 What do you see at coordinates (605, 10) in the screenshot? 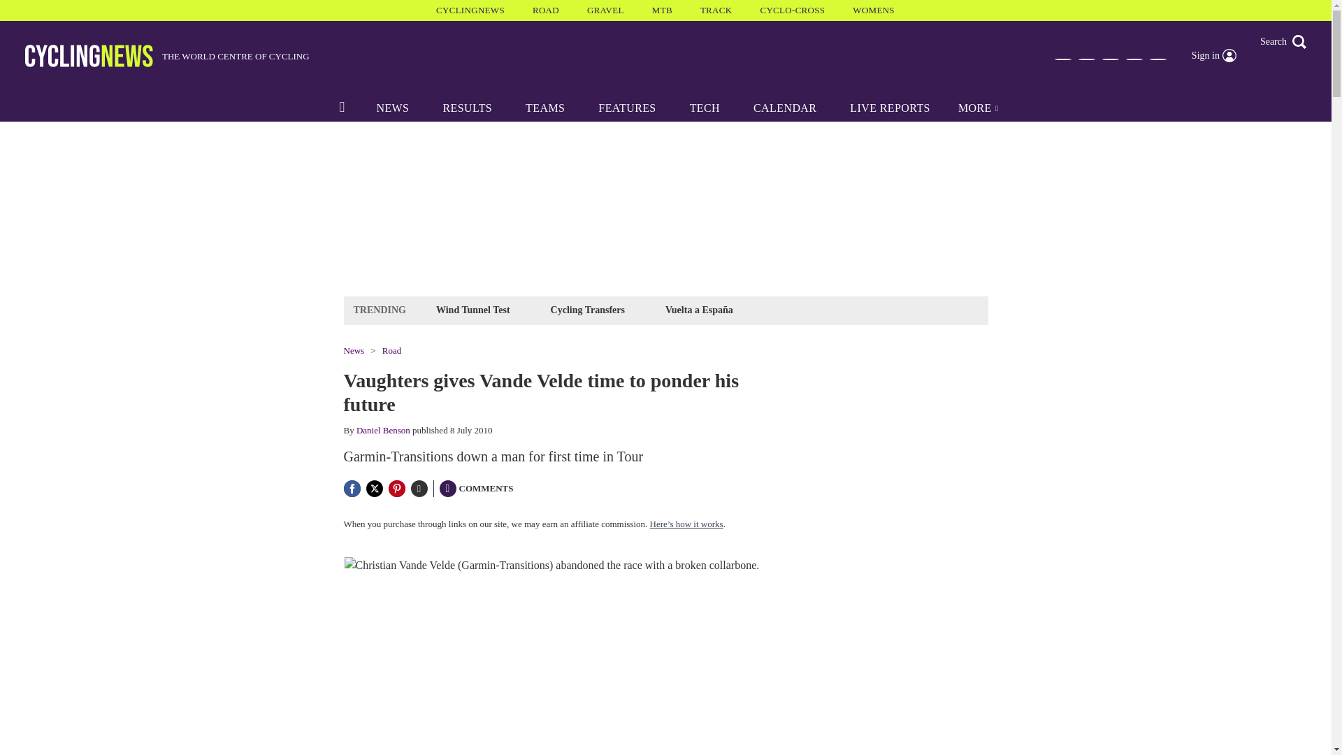
I see `GRAVEL` at bounding box center [605, 10].